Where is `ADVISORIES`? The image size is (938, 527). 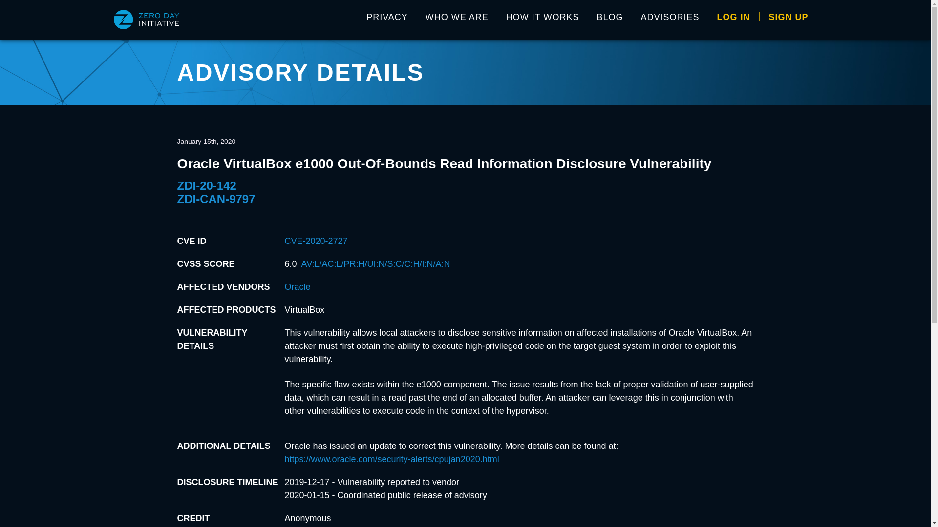
ADVISORIES is located at coordinates (670, 20).